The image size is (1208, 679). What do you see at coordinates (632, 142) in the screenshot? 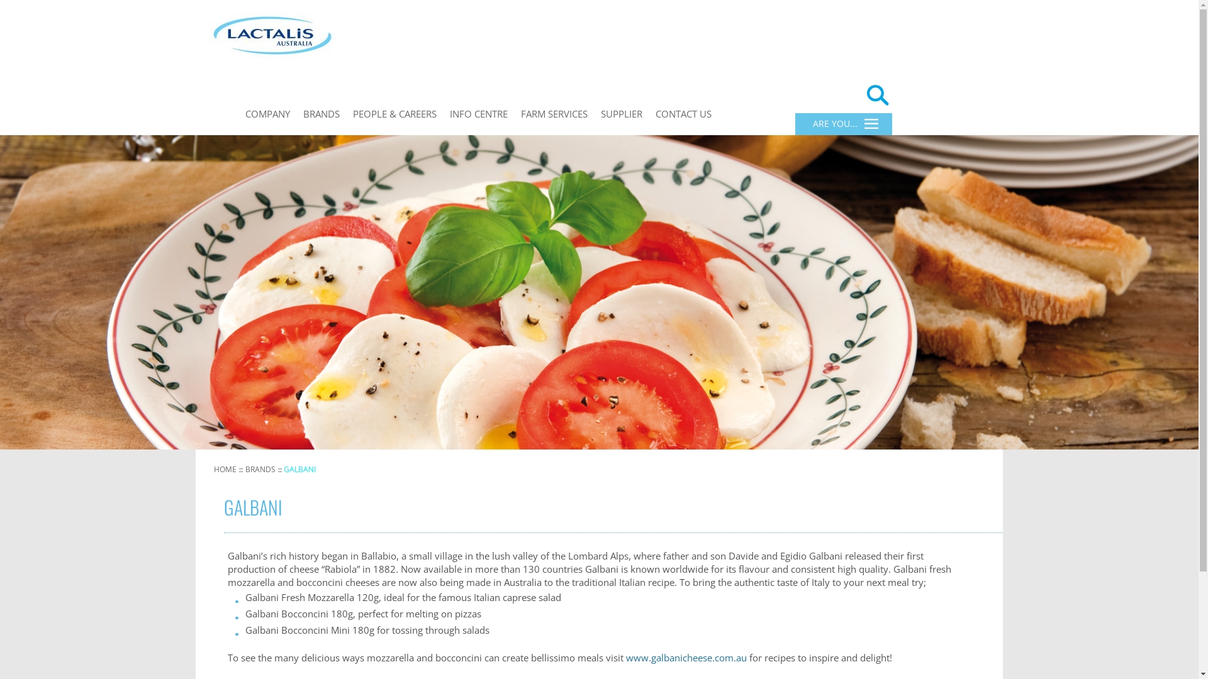
I see `SUPPLIER CENTRE` at bounding box center [632, 142].